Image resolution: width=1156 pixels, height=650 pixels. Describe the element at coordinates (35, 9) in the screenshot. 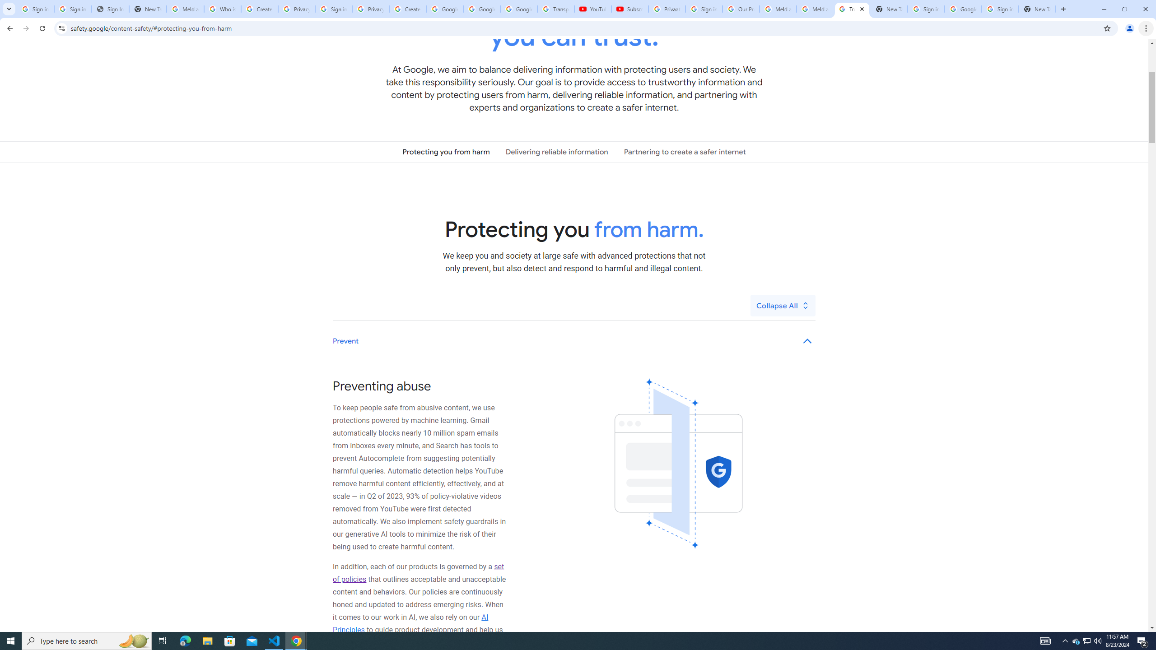

I see `Sign in - Google Accounts` at that location.